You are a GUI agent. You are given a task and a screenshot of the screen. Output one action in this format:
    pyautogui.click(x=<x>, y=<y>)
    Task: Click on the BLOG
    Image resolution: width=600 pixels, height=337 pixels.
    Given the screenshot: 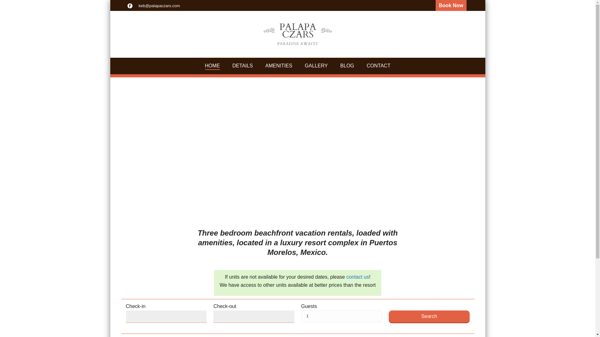 What is the action you would take?
    pyautogui.click(x=347, y=66)
    